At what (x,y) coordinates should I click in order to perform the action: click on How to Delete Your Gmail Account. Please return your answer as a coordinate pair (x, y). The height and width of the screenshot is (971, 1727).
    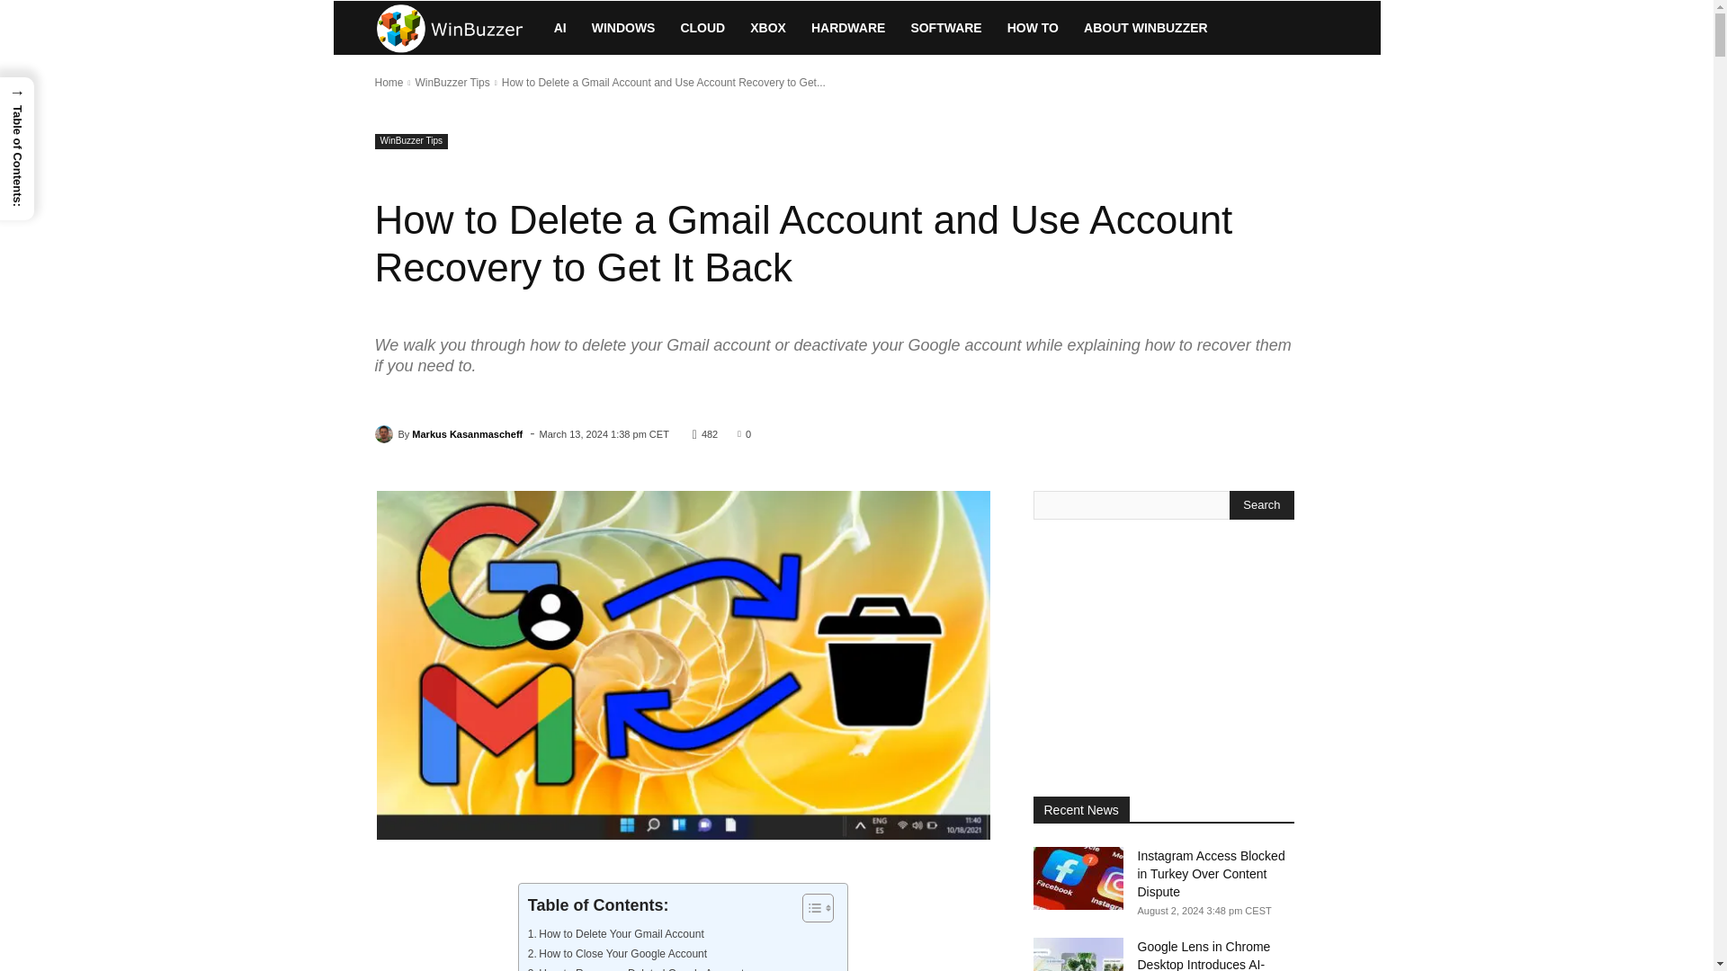
    Looking at the image, I should click on (616, 933).